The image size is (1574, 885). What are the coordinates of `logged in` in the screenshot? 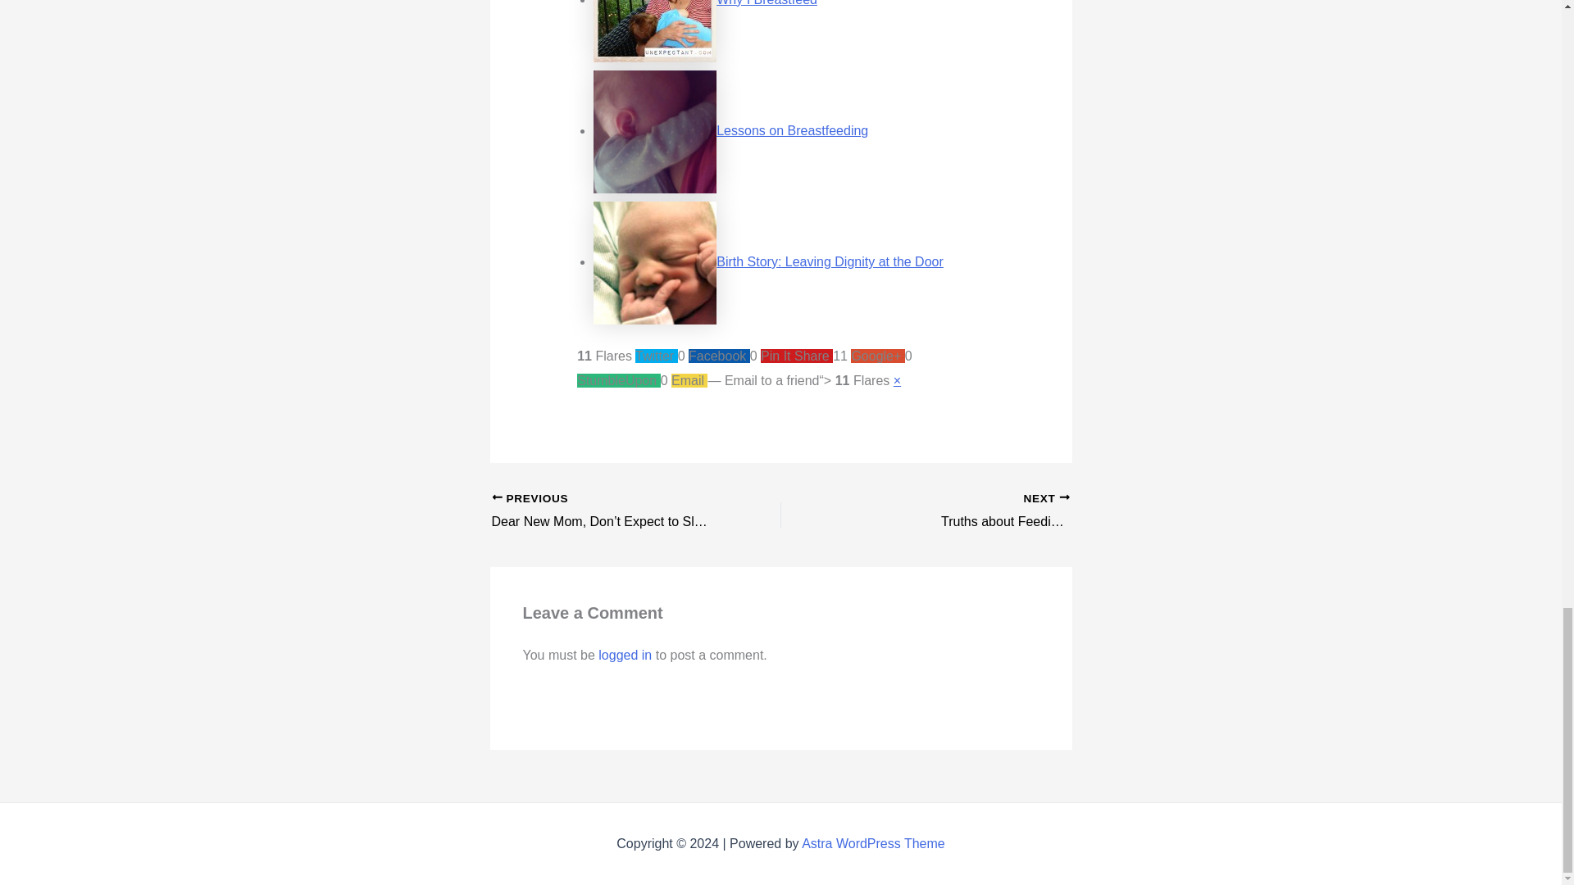 It's located at (997, 512).